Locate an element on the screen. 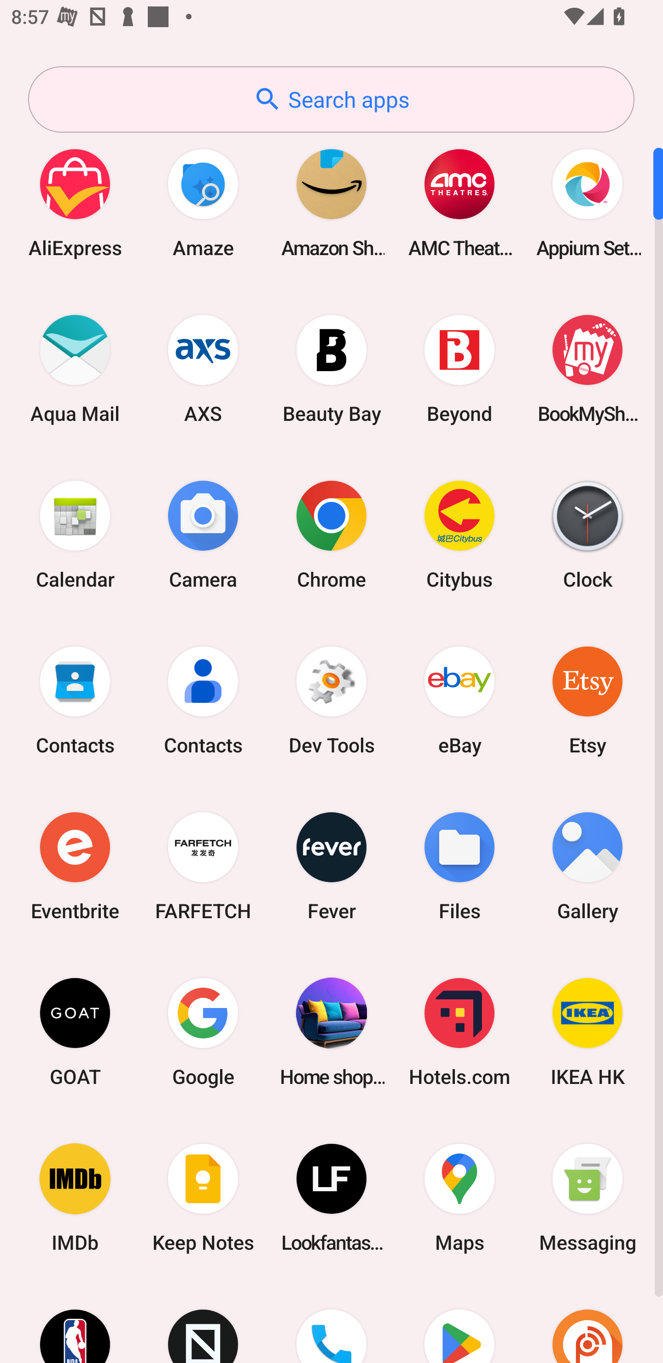 Image resolution: width=663 pixels, height=1363 pixels. IMDb is located at coordinates (75, 1198).